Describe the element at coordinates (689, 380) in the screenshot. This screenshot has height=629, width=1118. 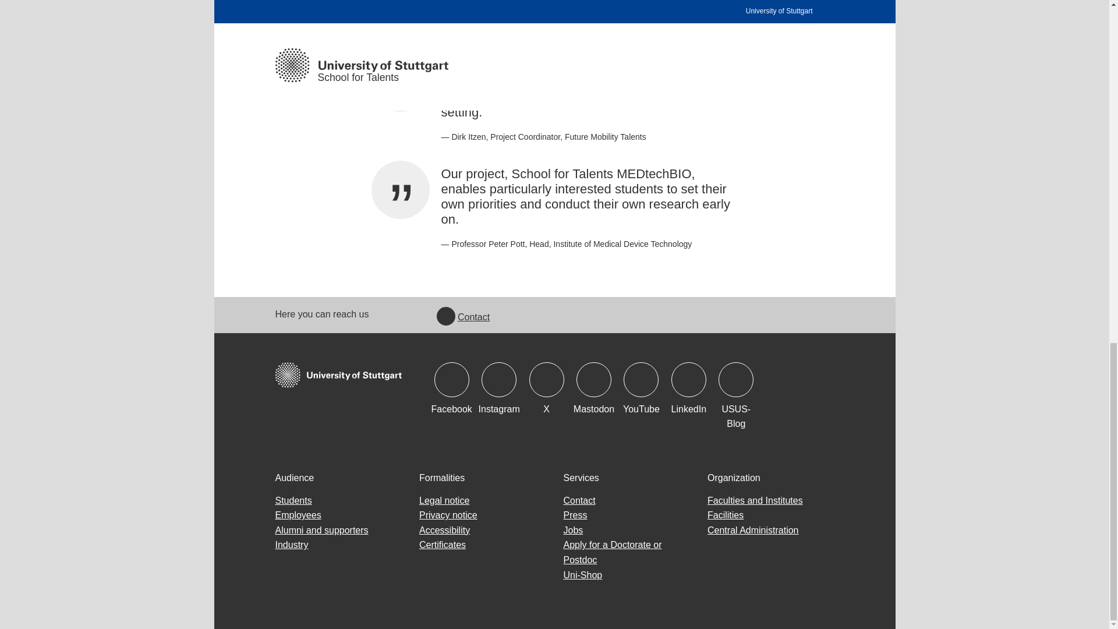
I see `Icon: LinkedIn` at that location.